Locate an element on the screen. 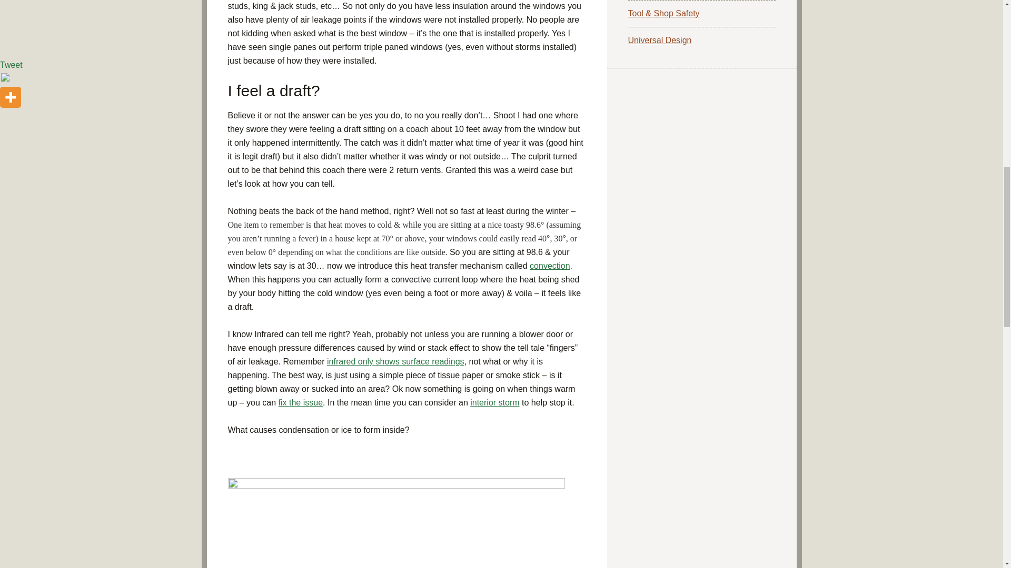 This screenshot has width=1011, height=568. fix the issue is located at coordinates (300, 403).